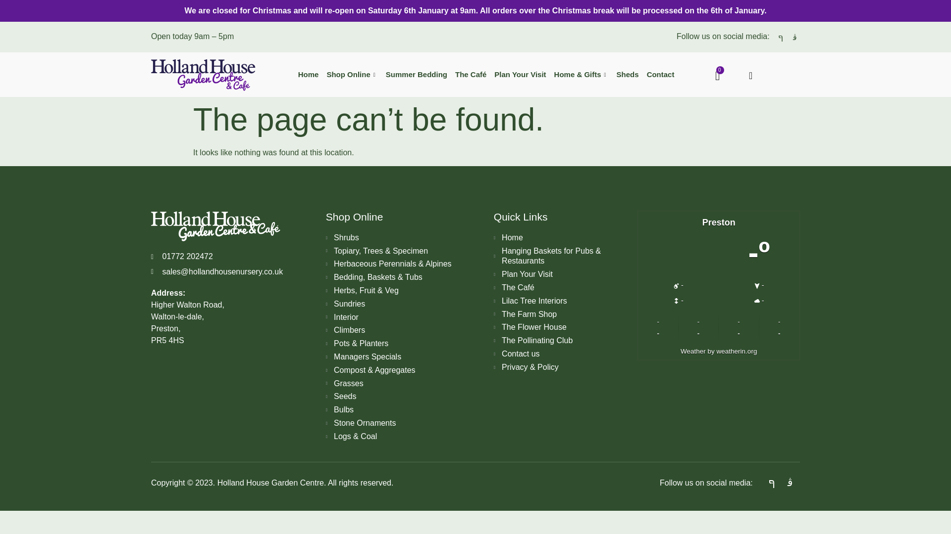 This screenshot has width=951, height=534. Describe the element at coordinates (352, 75) in the screenshot. I see `Shop Online` at that location.